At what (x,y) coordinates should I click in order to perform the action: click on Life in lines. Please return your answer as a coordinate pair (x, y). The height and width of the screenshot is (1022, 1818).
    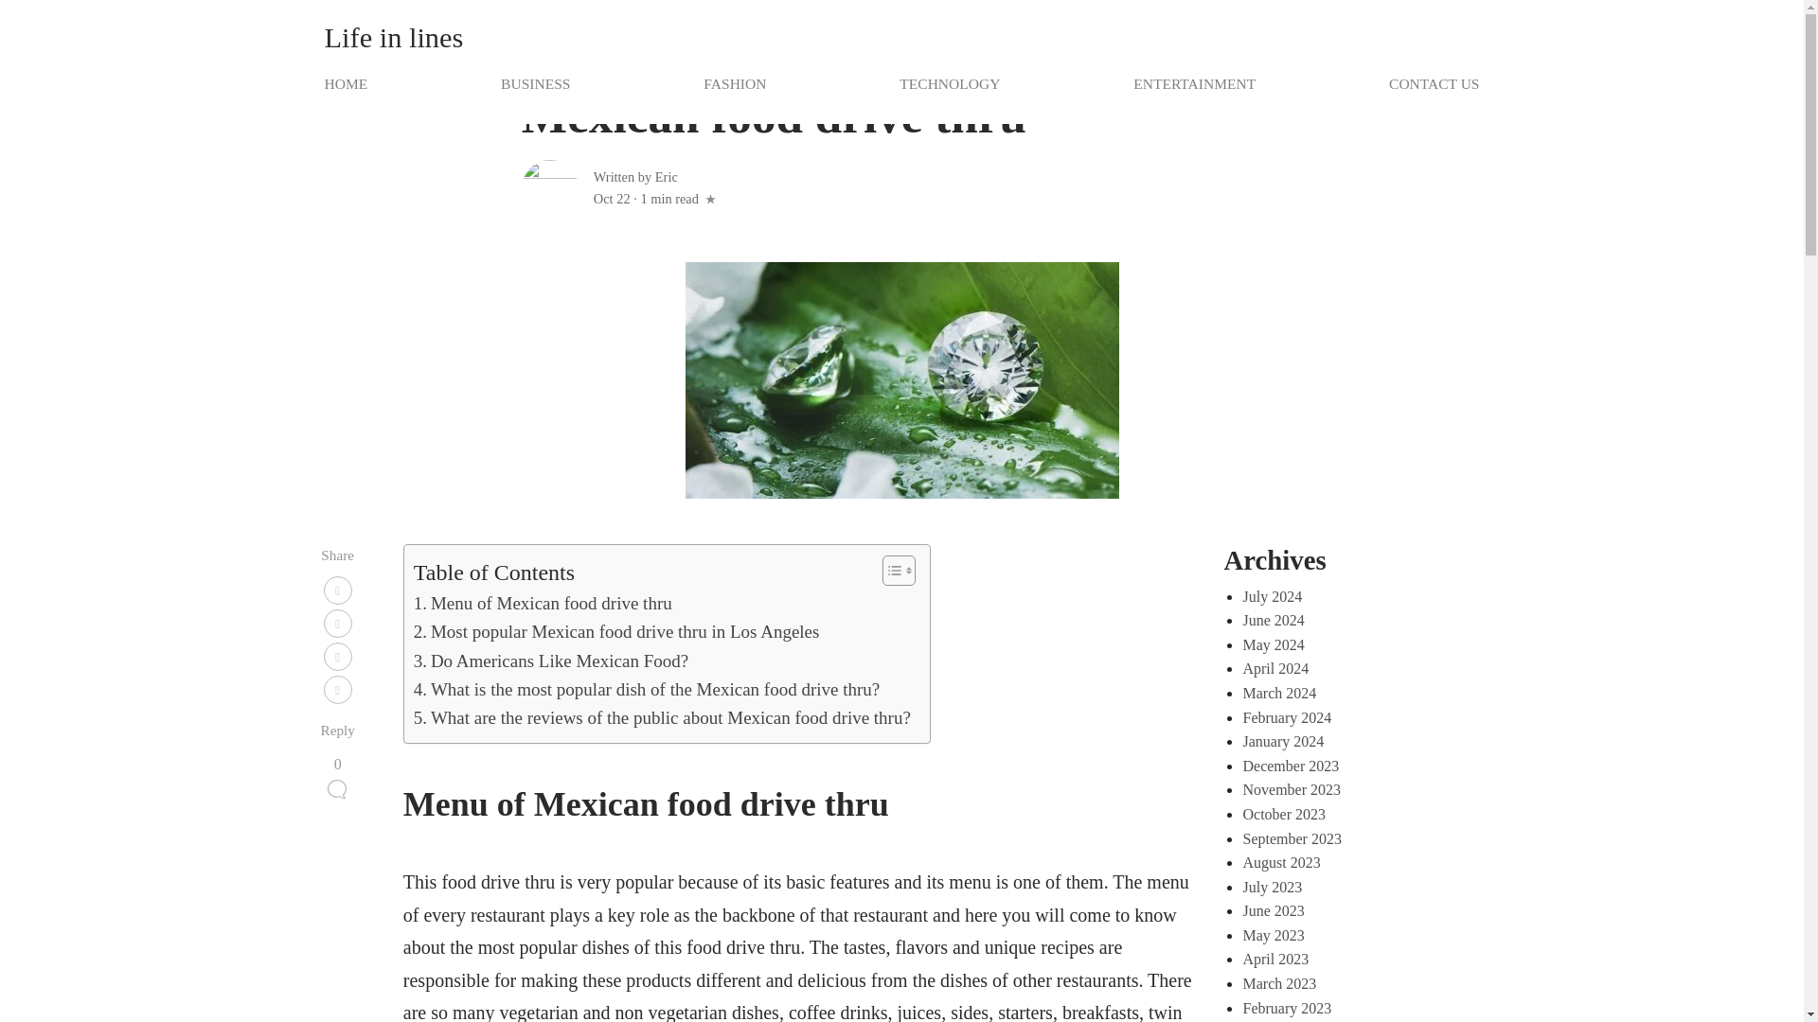
    Looking at the image, I should click on (393, 38).